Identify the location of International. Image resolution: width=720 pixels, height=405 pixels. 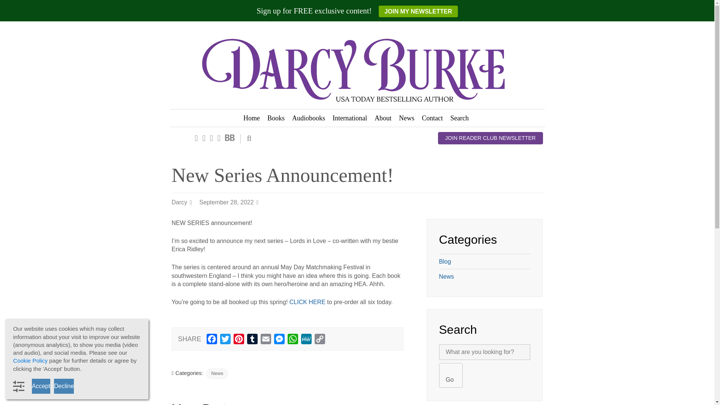
(349, 118).